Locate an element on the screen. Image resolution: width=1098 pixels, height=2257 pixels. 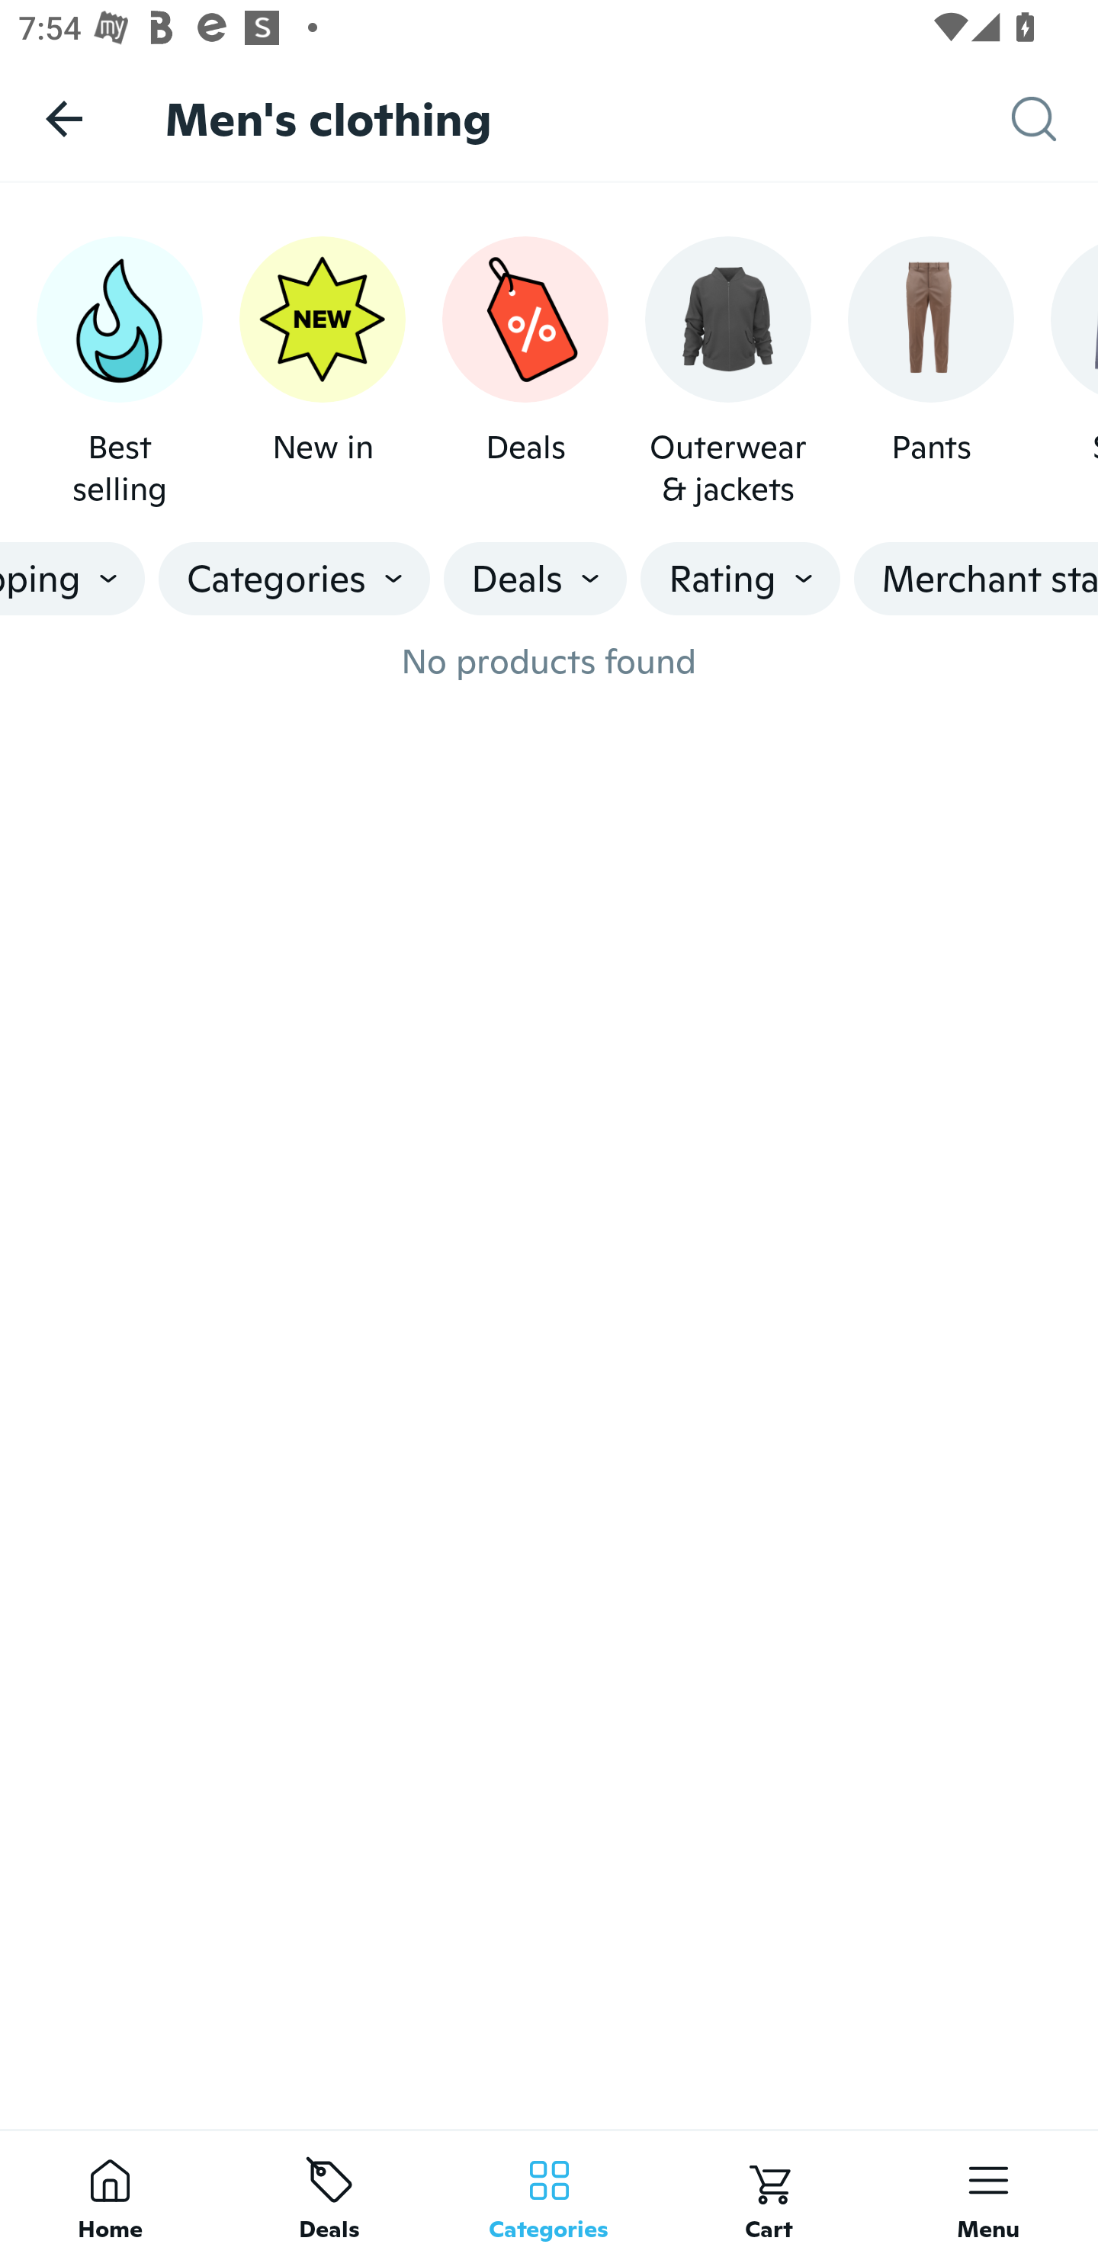
Categories is located at coordinates (549, 2193).